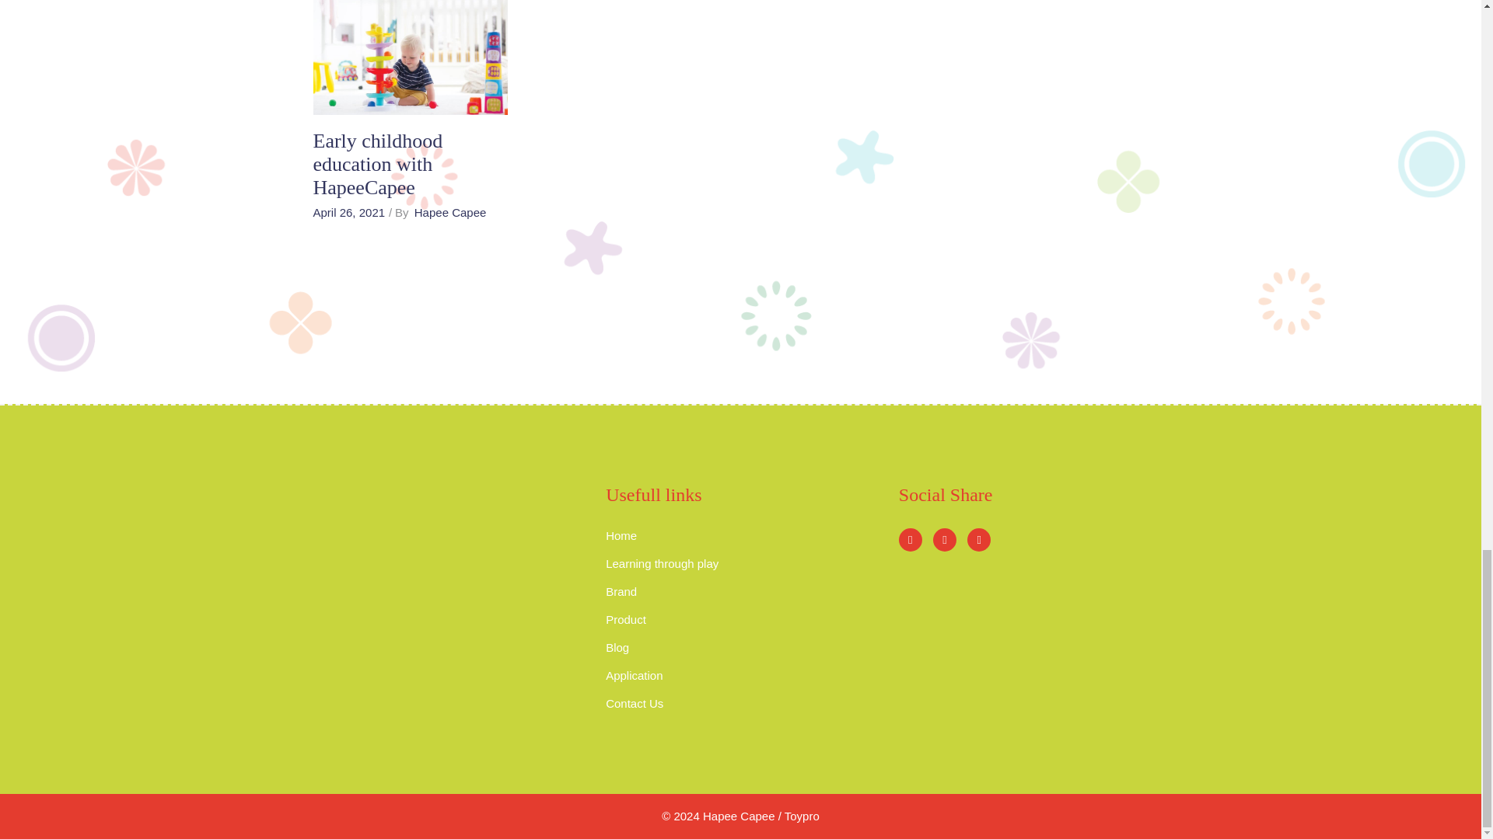 The width and height of the screenshot is (1493, 839). Describe the element at coordinates (376, 164) in the screenshot. I see `Early childhood education with HapeeCapee` at that location.